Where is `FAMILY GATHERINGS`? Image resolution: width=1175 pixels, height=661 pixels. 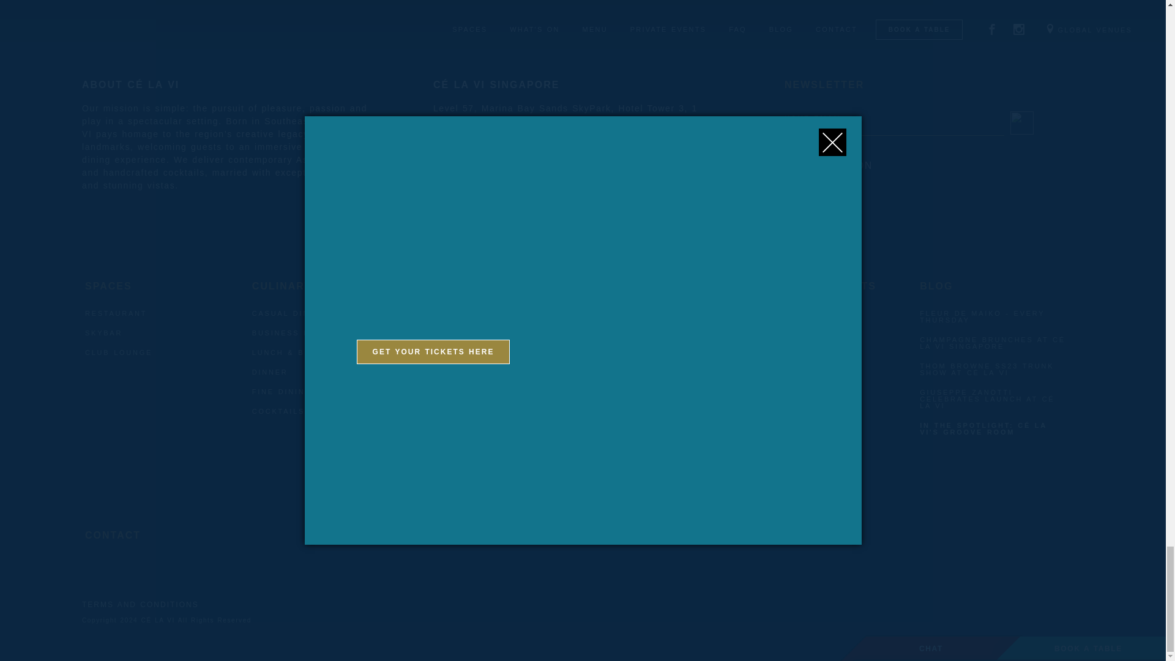
FAMILY GATHERINGS is located at coordinates (634, 333).